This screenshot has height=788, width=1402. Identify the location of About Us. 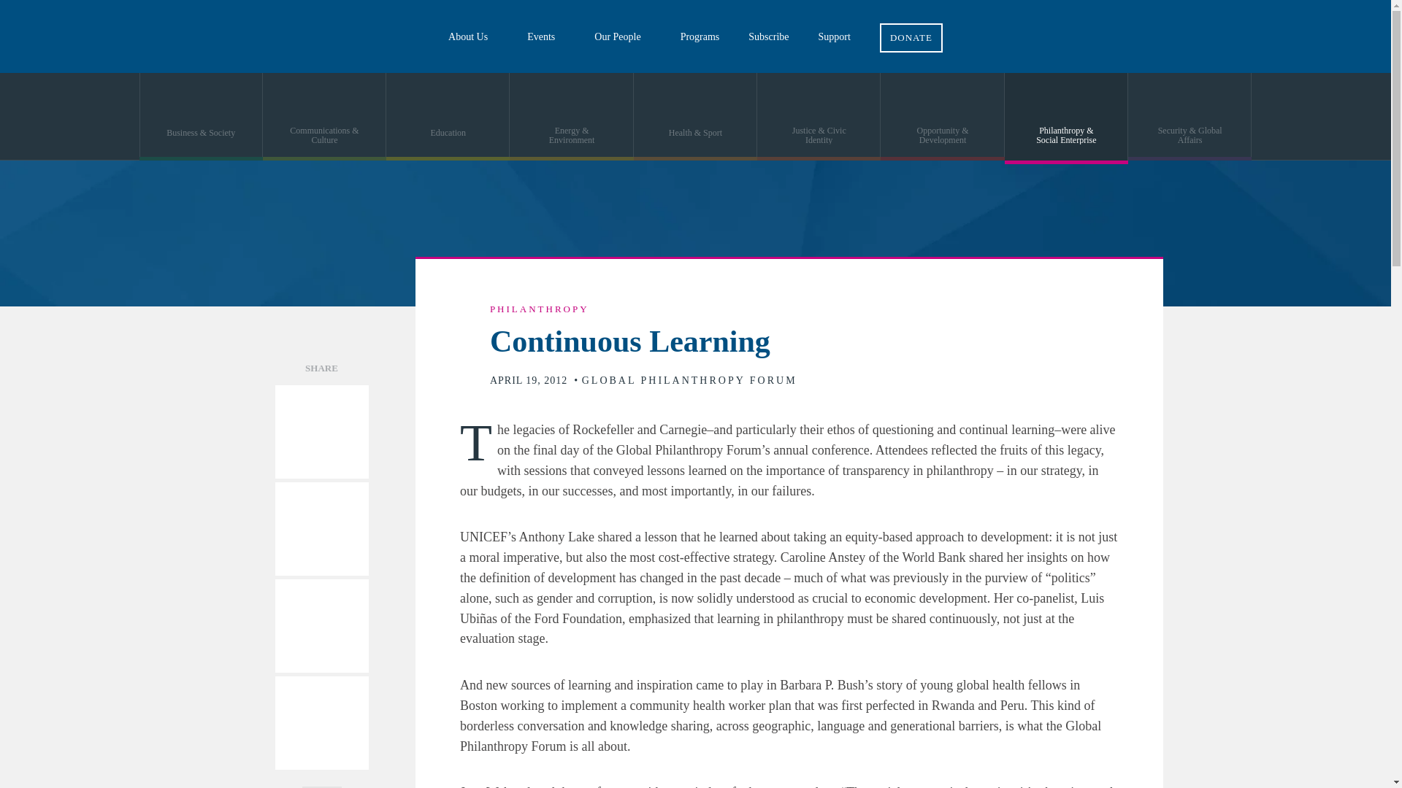
(473, 36).